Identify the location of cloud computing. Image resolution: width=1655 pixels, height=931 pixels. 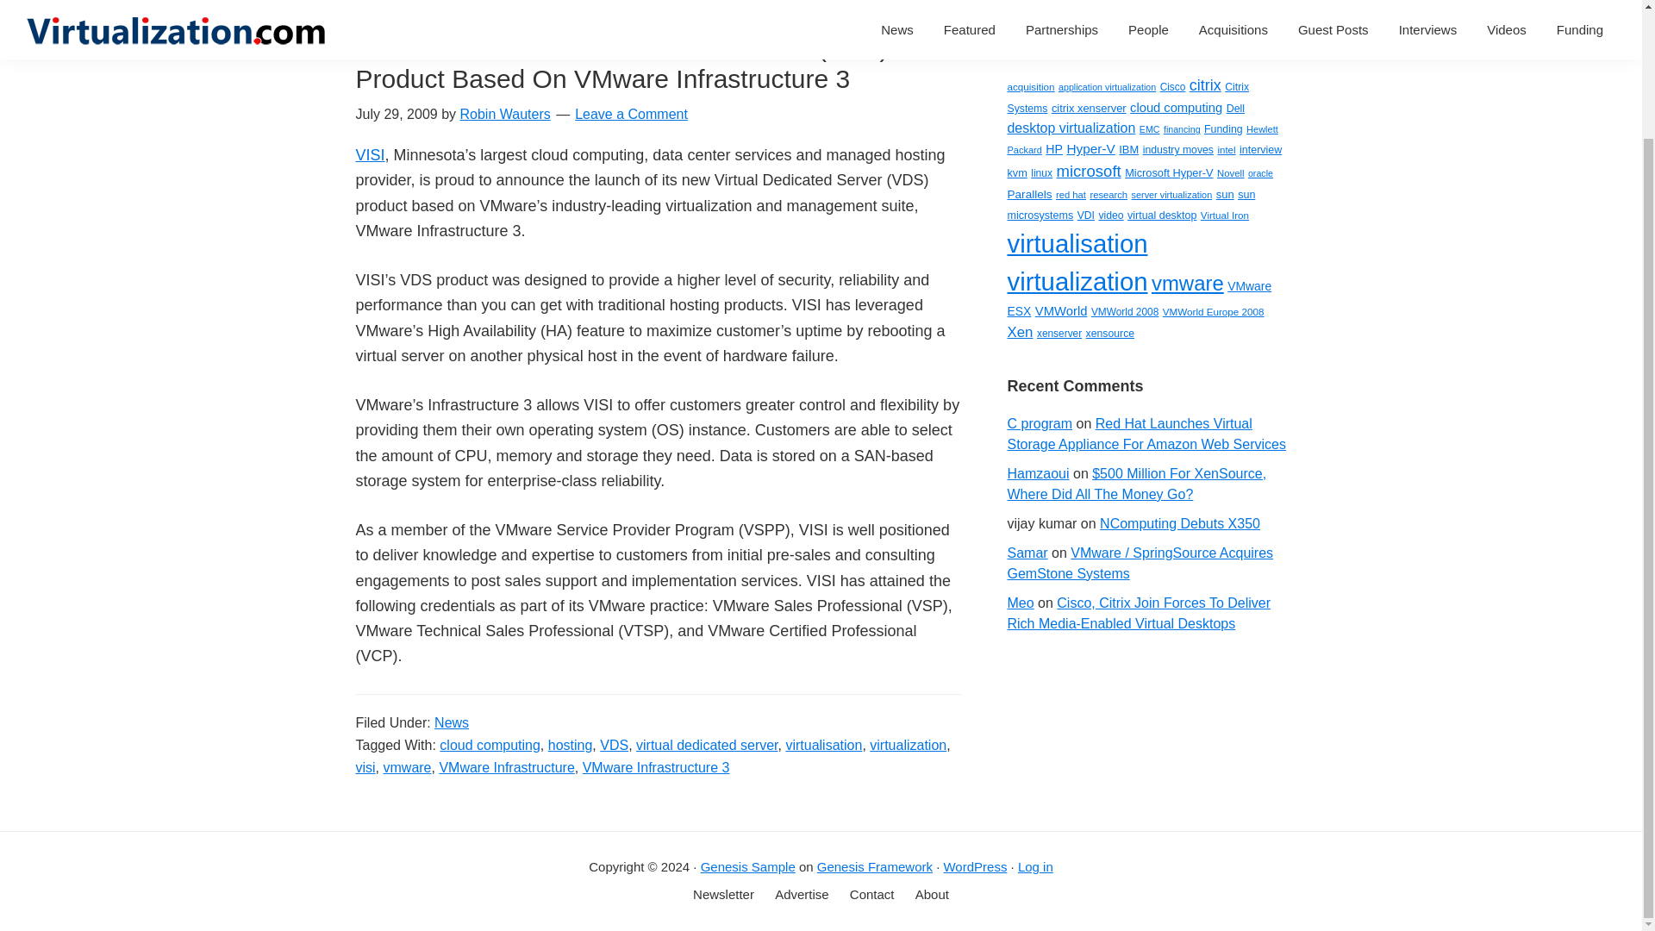
(1176, 107).